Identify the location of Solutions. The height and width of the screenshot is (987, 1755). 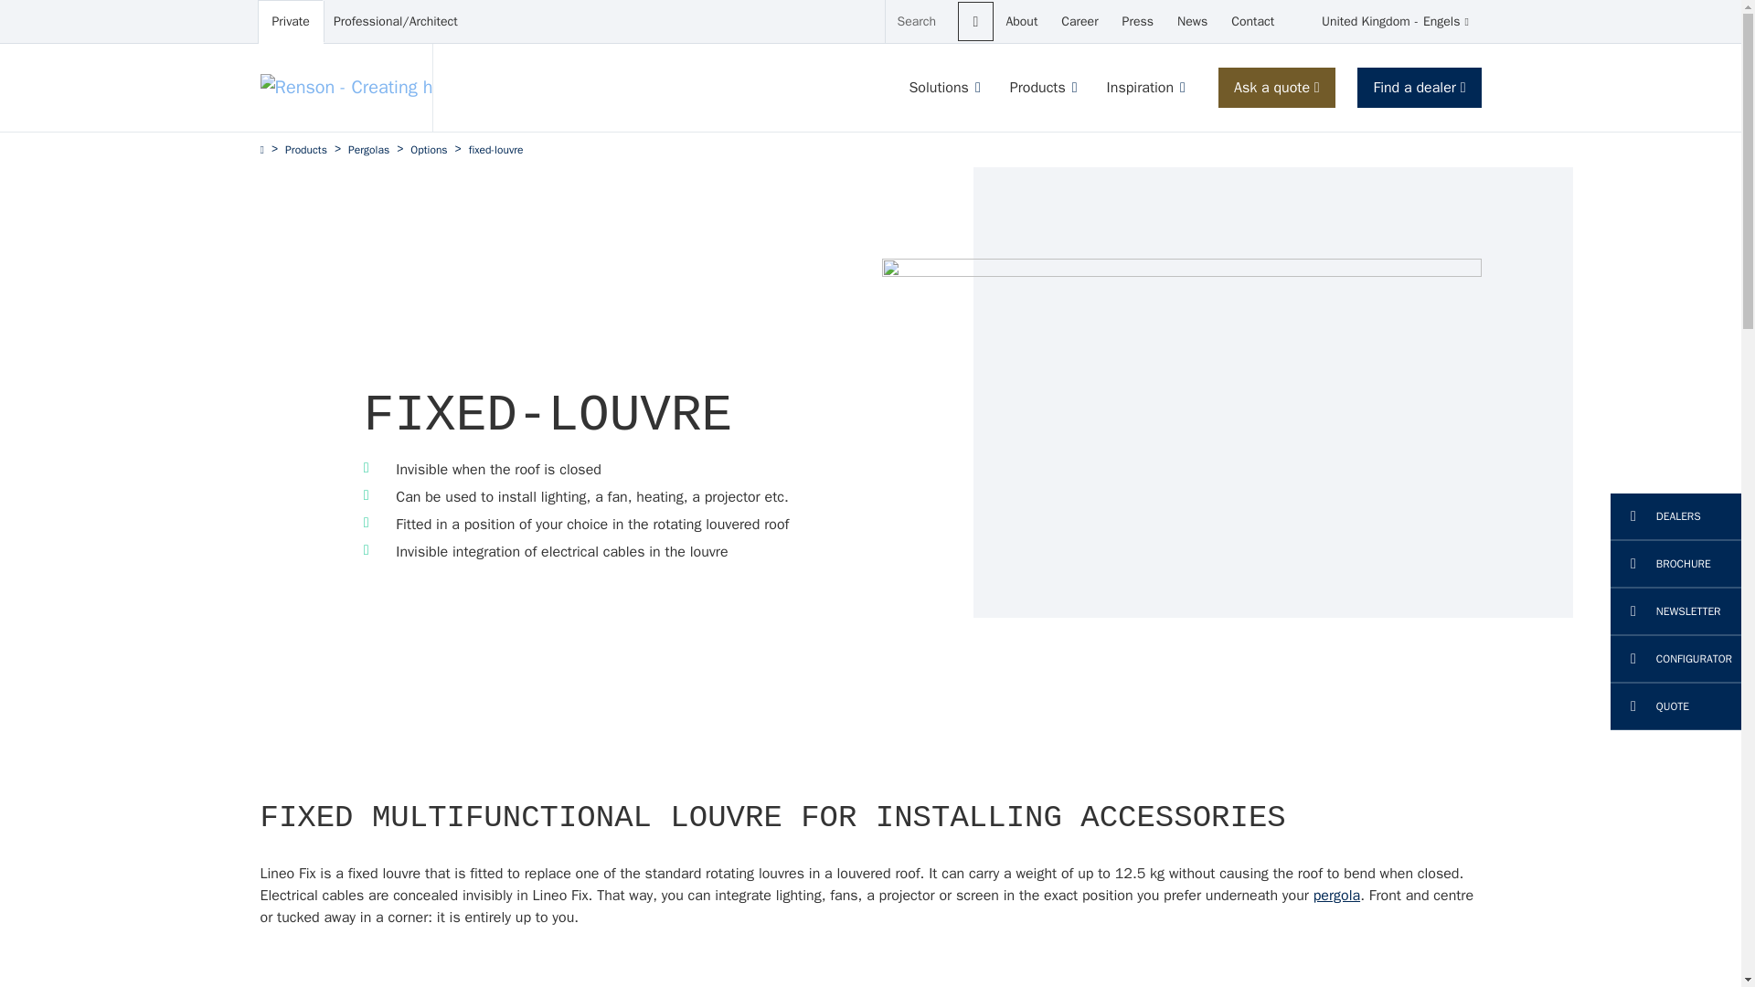
(938, 88).